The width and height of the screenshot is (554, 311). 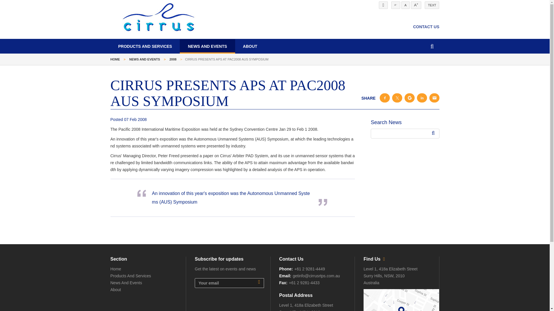 I want to click on Larger text, so click(x=416, y=5).